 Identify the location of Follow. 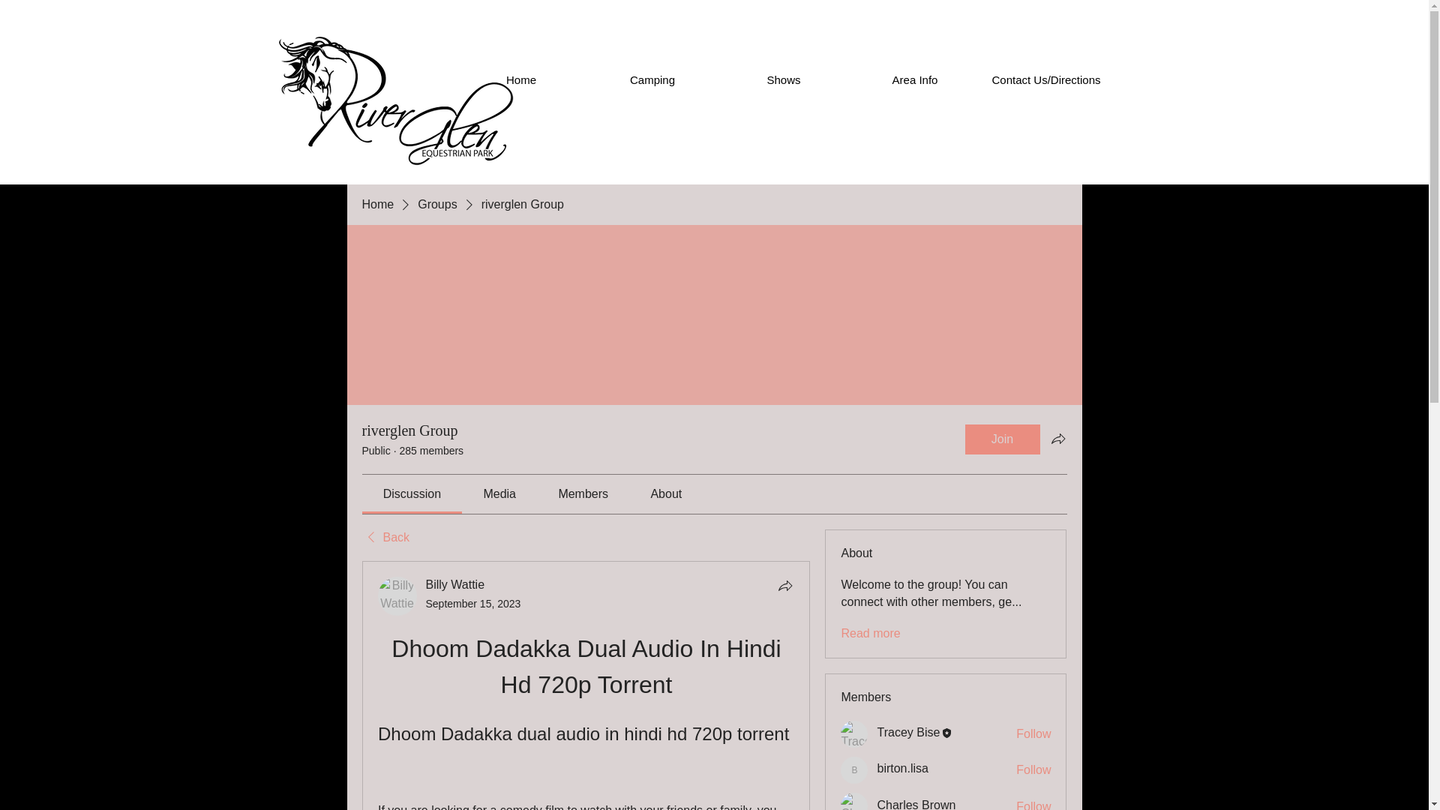
(1033, 804).